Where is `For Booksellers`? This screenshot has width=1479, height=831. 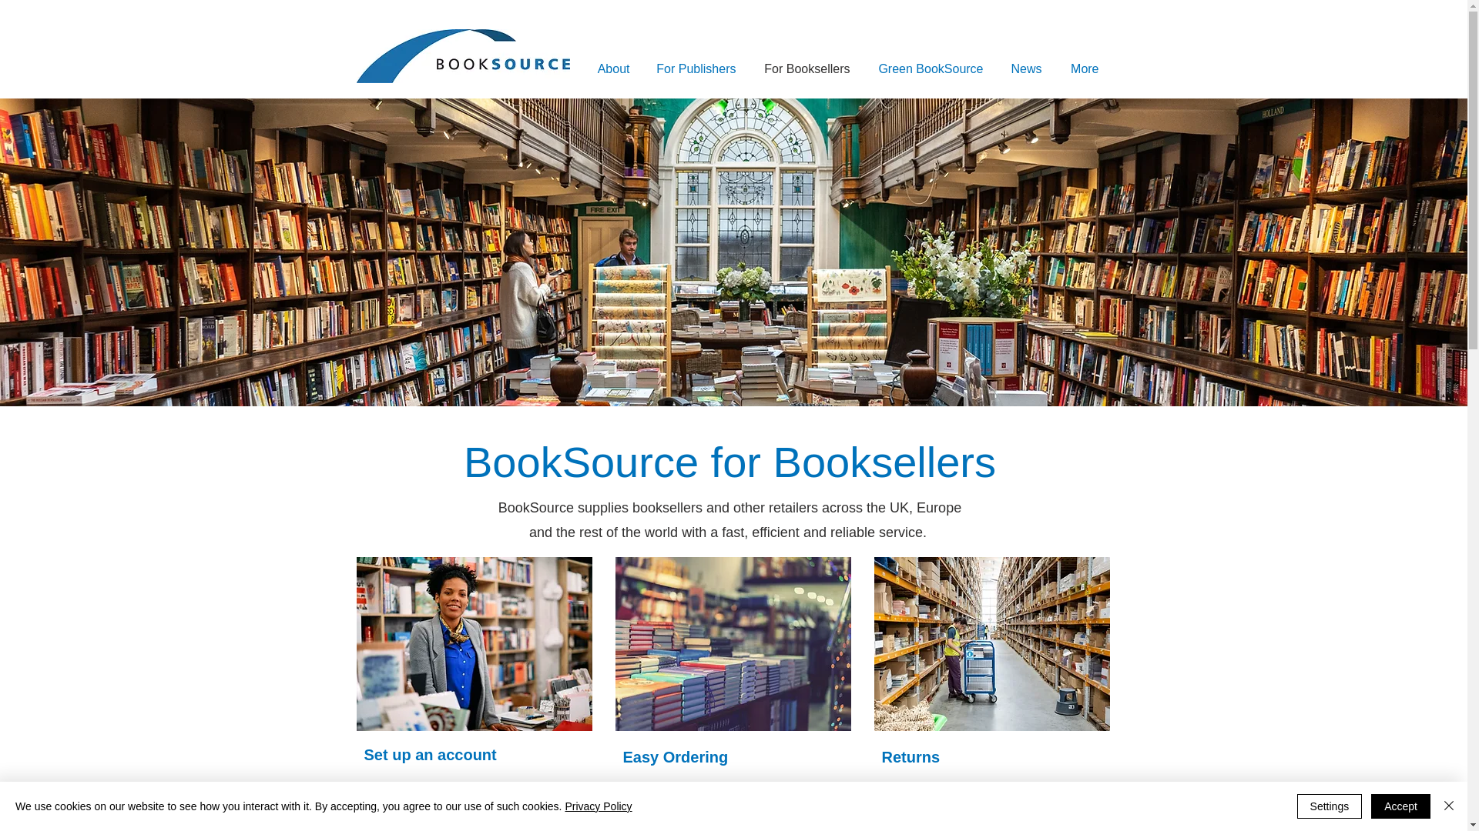 For Booksellers is located at coordinates (803, 68).